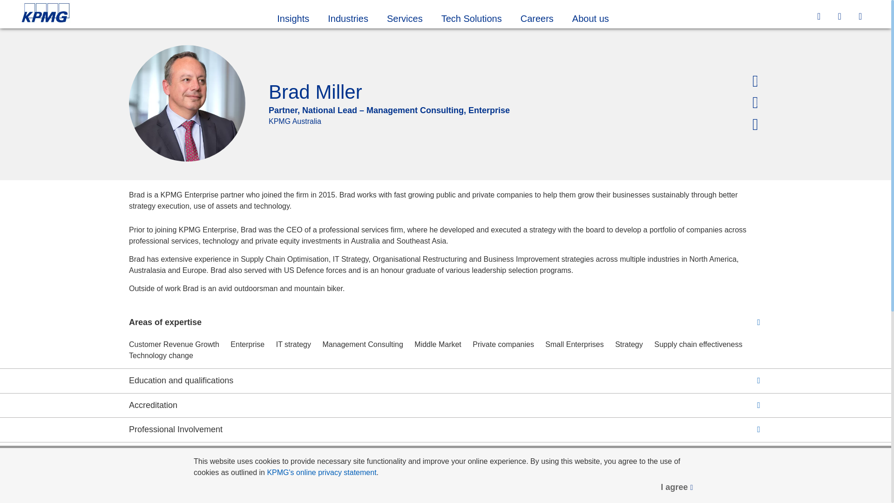 This screenshot has width=894, height=503. What do you see at coordinates (471, 17) in the screenshot?
I see `Tech Solutions` at bounding box center [471, 17].